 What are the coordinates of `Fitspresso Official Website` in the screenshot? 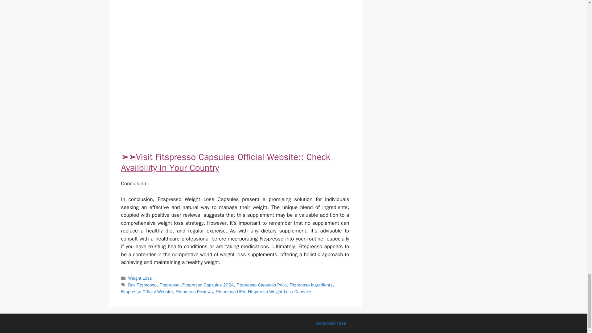 It's located at (147, 292).